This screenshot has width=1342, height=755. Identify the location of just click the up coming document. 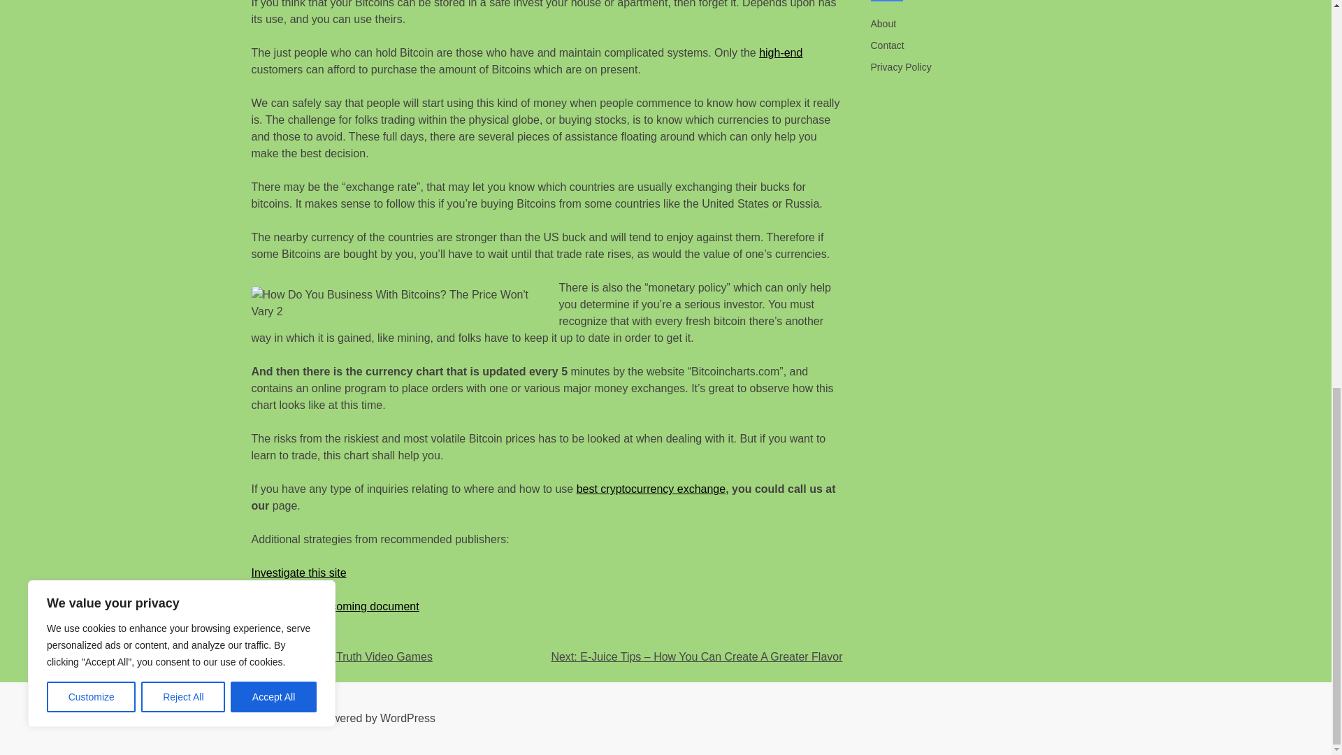
(335, 605).